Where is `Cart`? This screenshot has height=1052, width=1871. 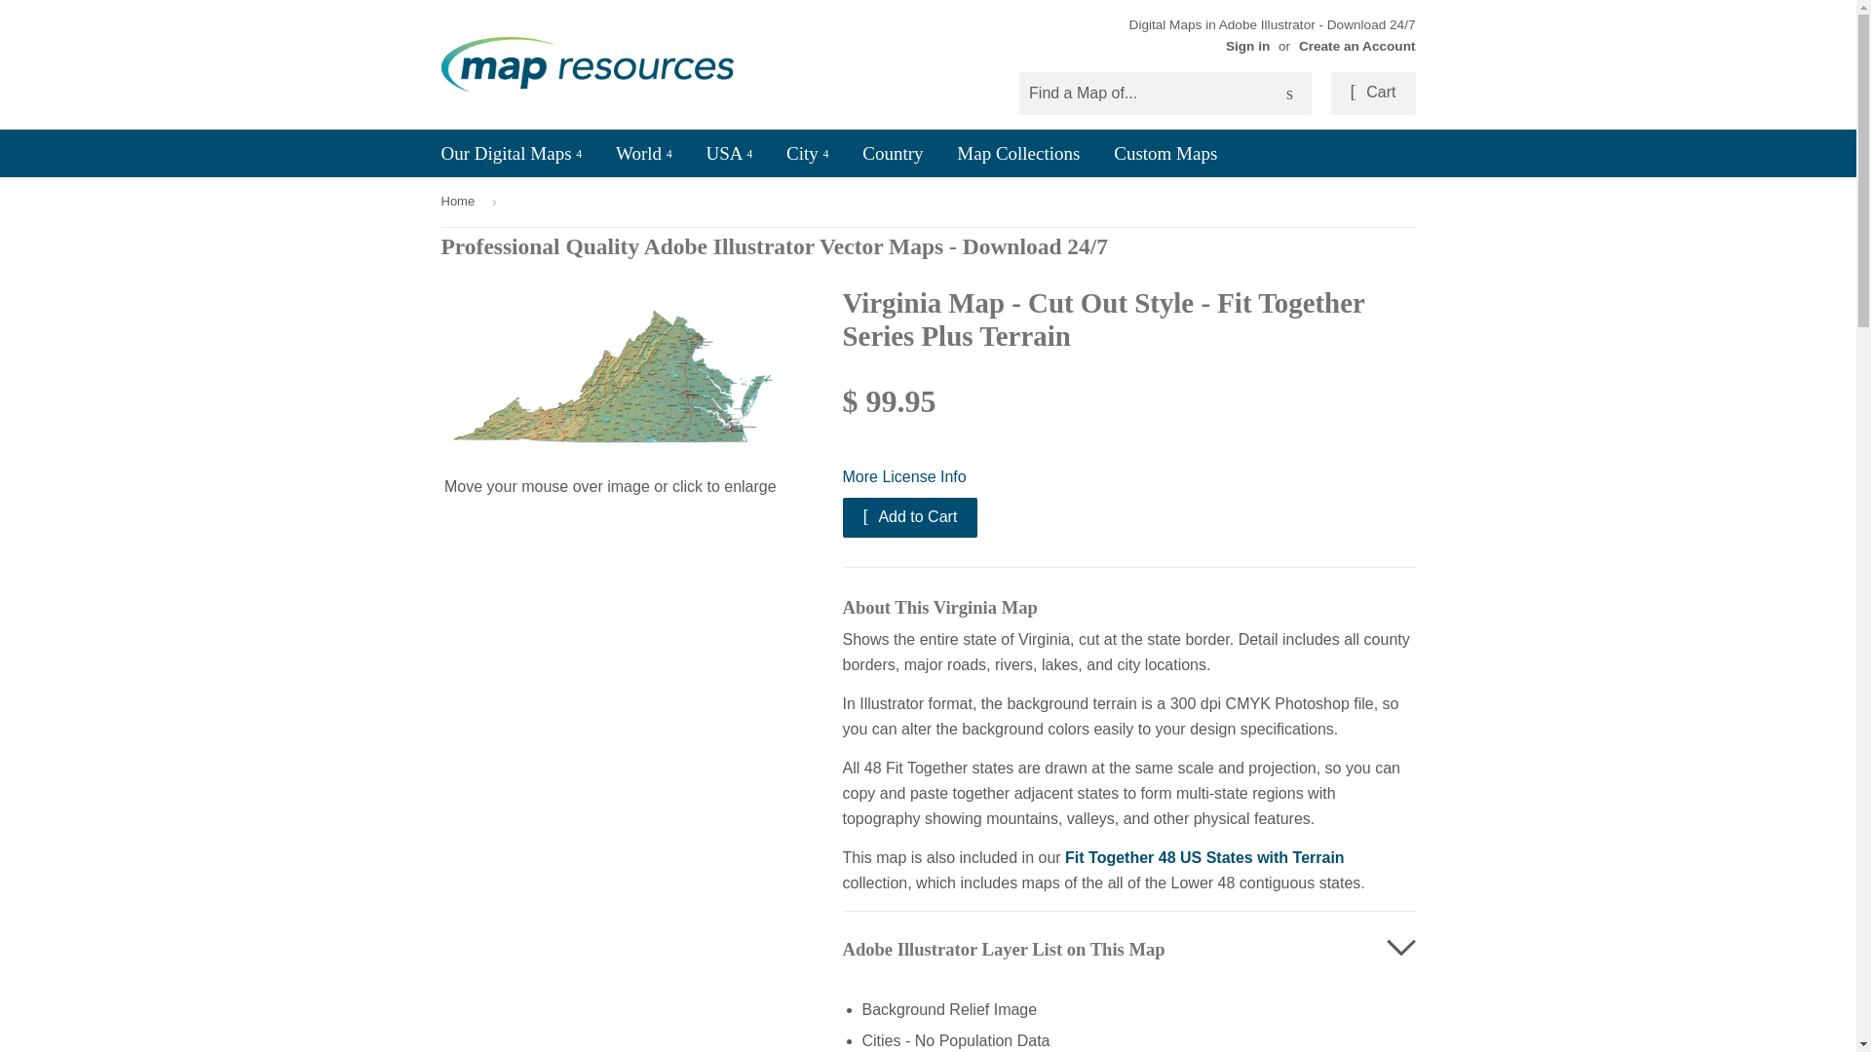 Cart is located at coordinates (1373, 94).